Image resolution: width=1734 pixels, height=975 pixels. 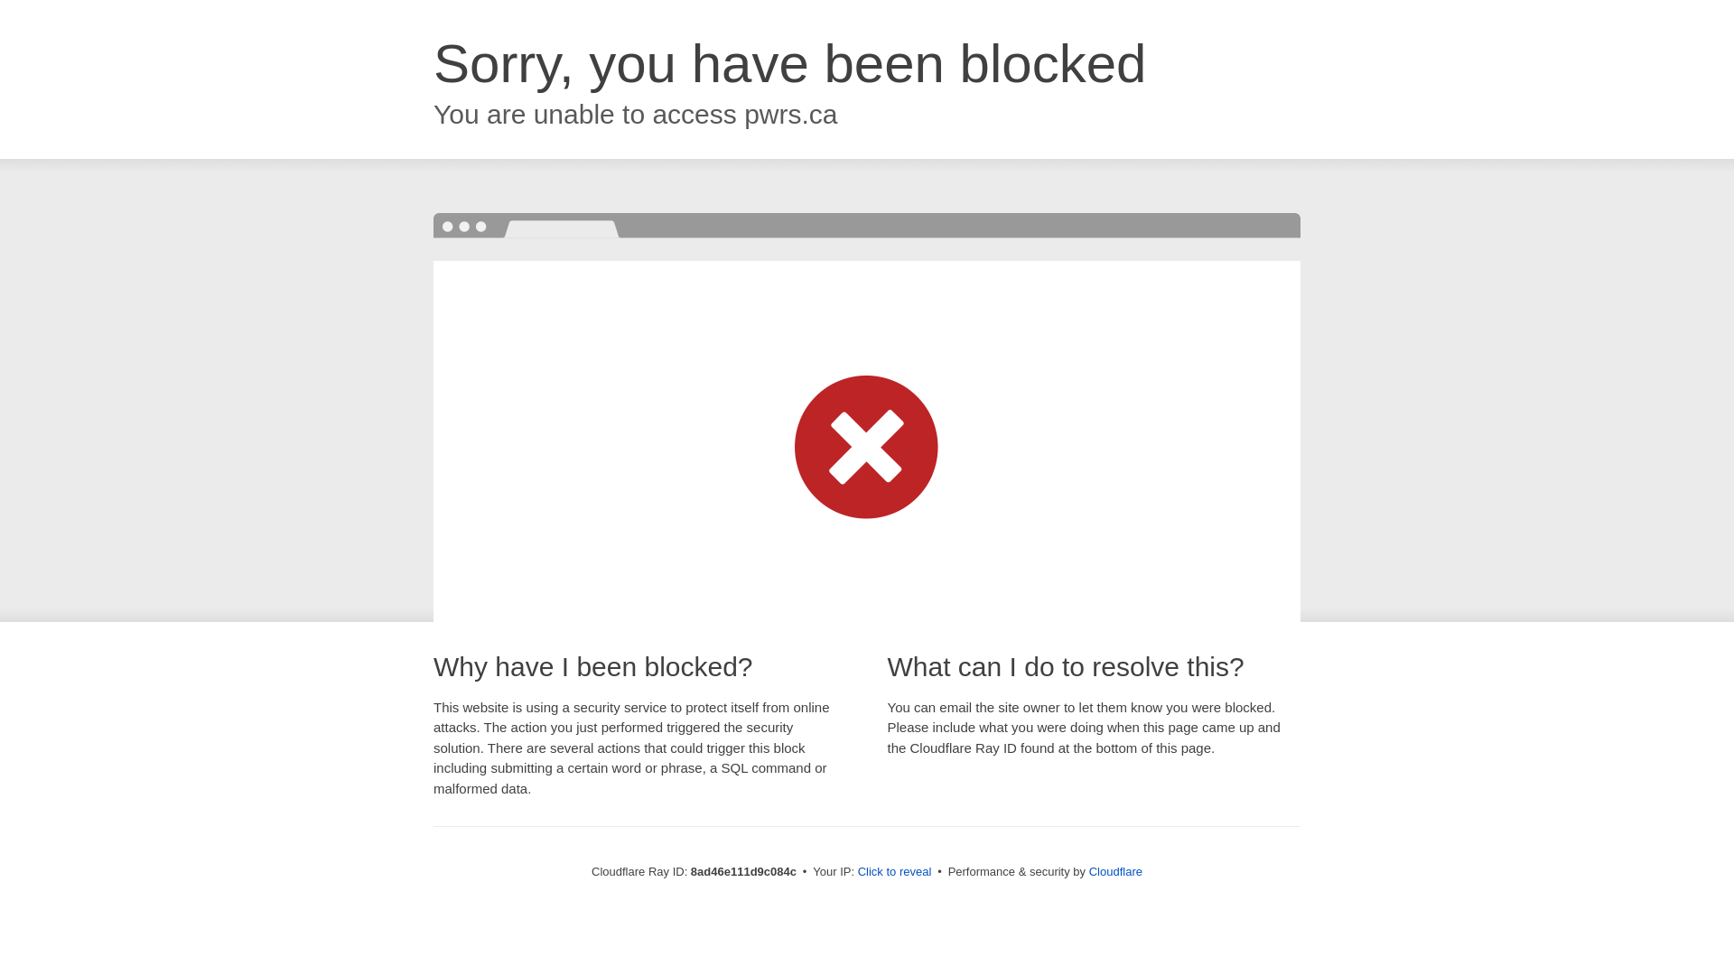 I want to click on Click to reveal, so click(x=895, y=872).